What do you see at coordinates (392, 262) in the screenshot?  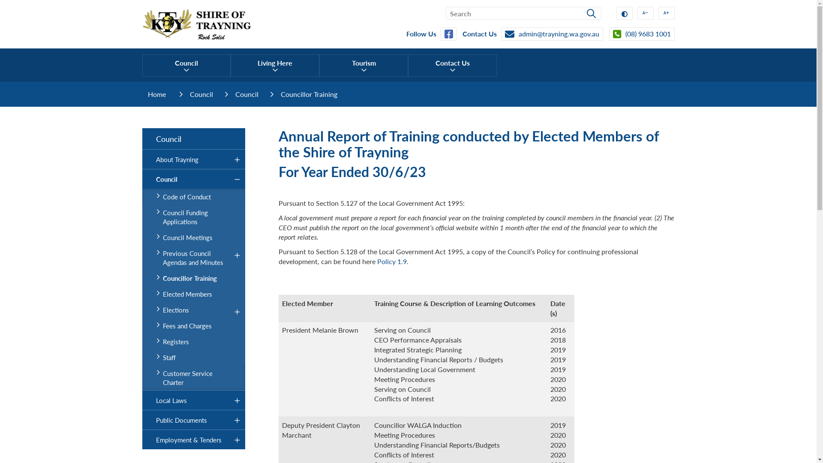 I see `Policy 1.9` at bounding box center [392, 262].